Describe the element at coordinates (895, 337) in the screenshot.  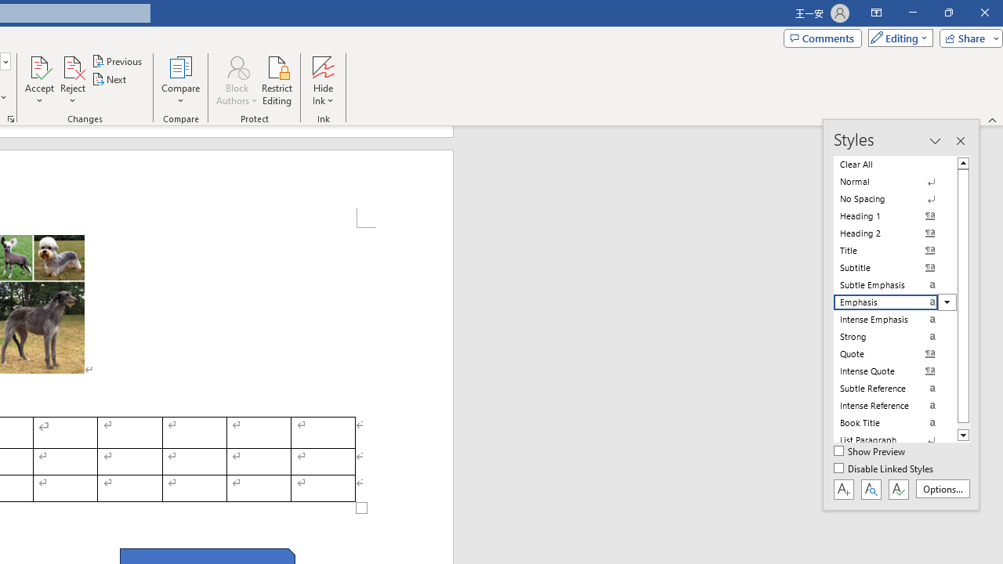
I see `Strong` at that location.